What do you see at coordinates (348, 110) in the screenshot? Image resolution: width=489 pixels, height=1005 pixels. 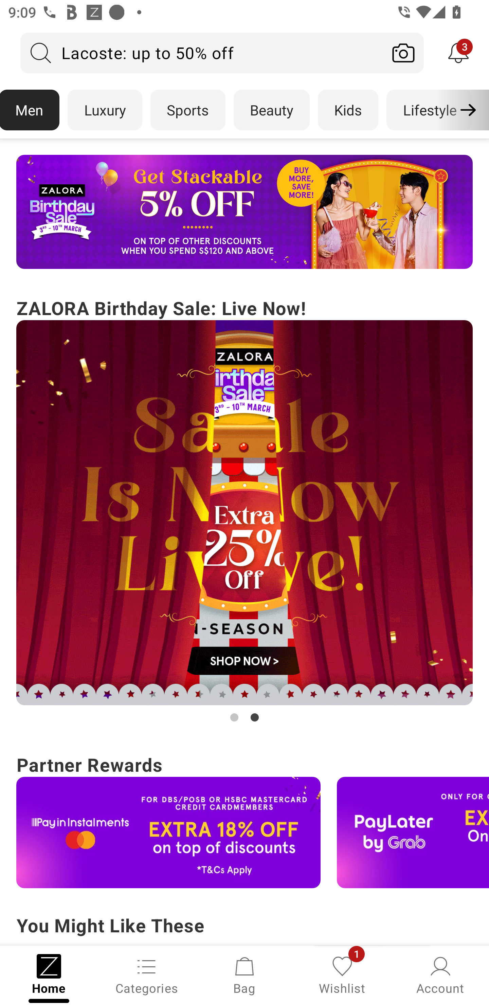 I see `Kids` at bounding box center [348, 110].